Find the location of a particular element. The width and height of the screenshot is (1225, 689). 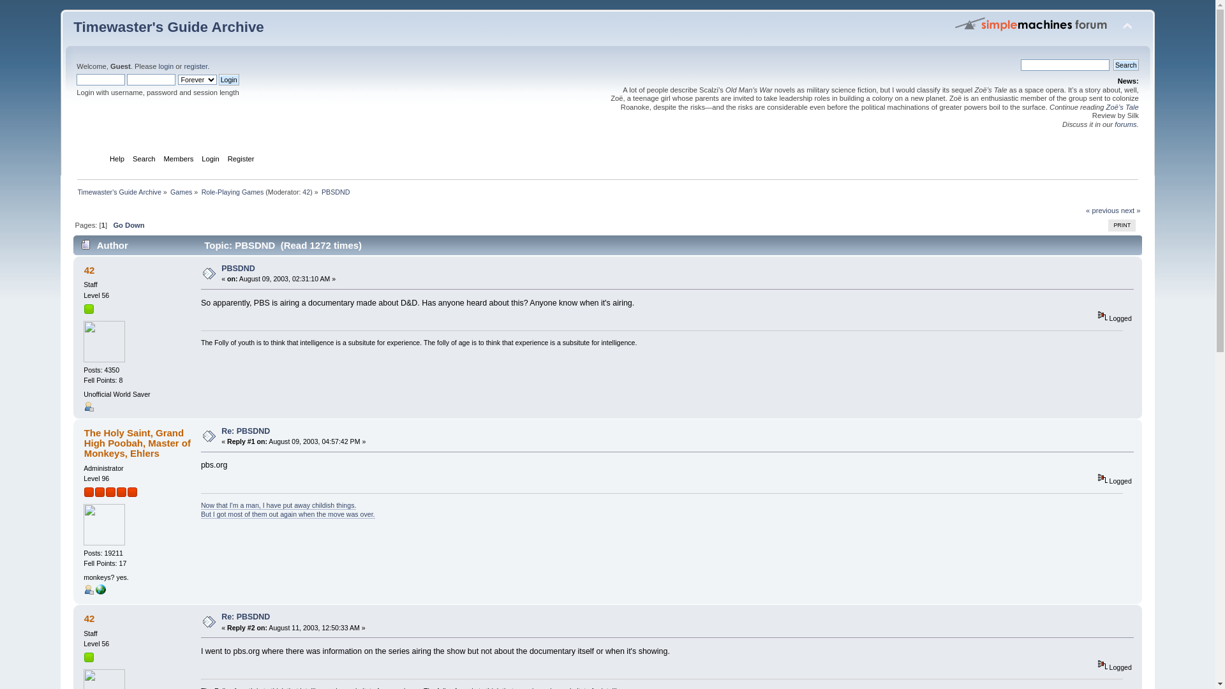

Games is located at coordinates (181, 192).